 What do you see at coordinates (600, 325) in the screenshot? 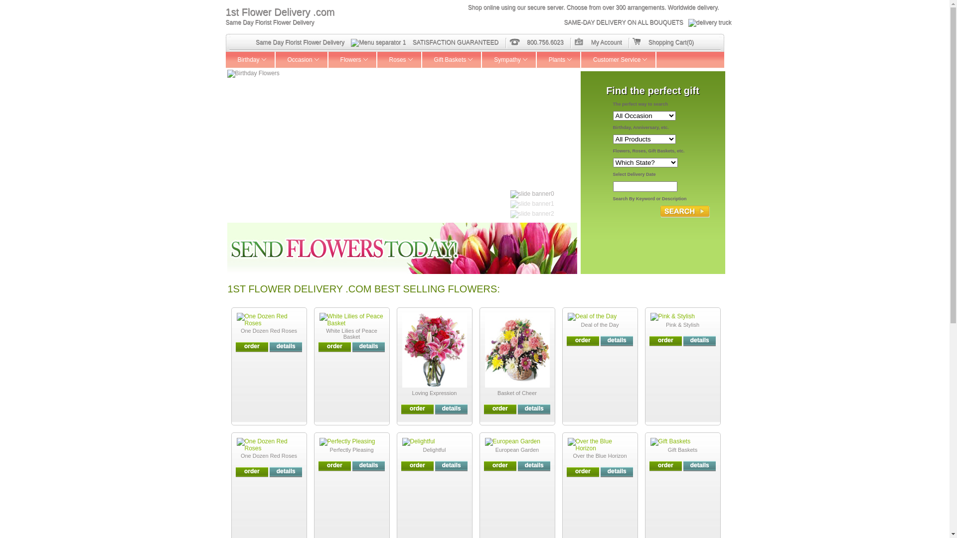
I see `Deal of the Day` at bounding box center [600, 325].